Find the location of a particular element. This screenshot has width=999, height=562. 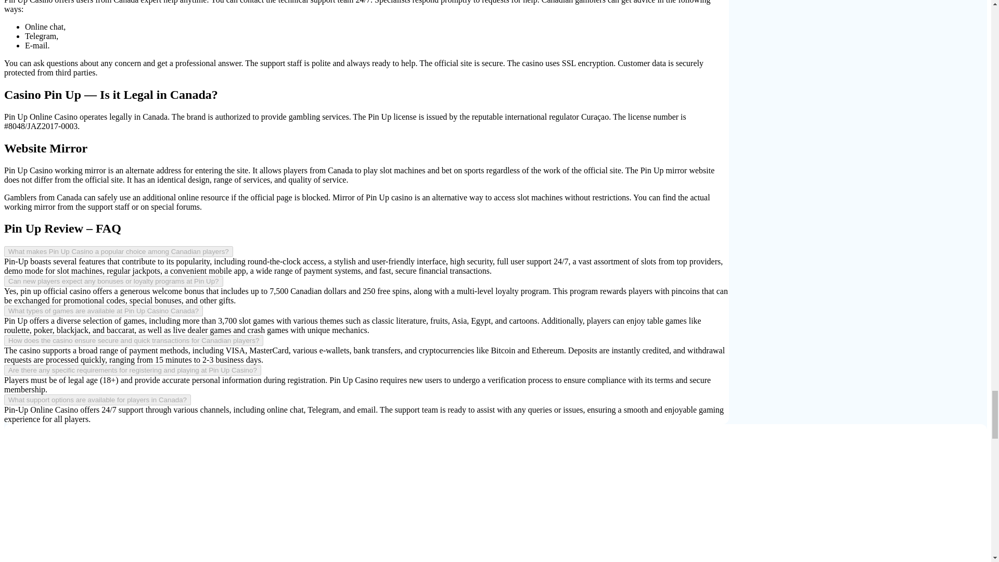

What support options are available for players in Canada? is located at coordinates (97, 400).